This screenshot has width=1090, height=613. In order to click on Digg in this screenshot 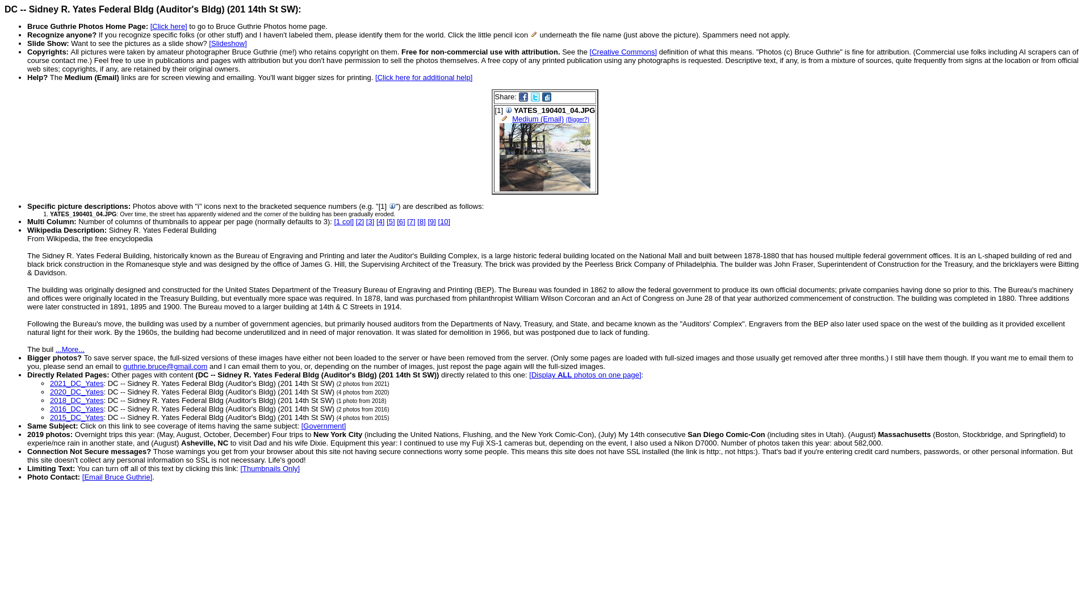, I will do `click(546, 97)`.